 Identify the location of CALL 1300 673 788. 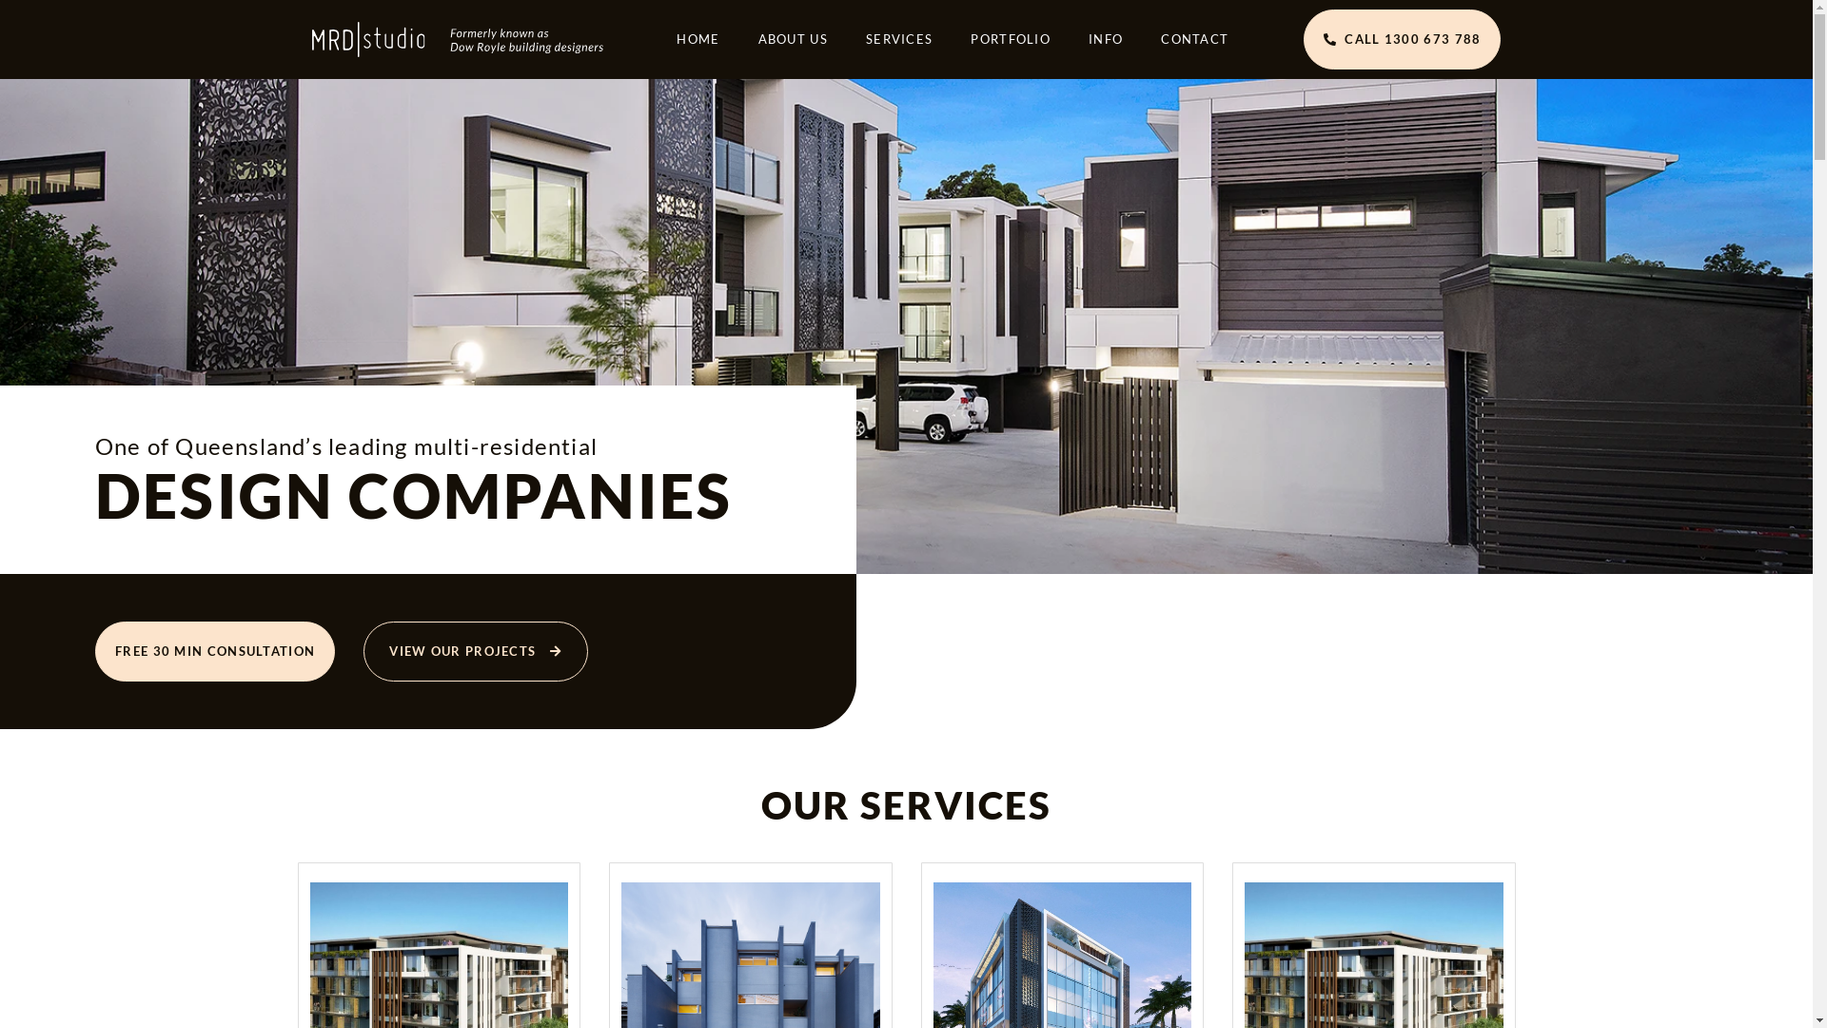
(1403, 40).